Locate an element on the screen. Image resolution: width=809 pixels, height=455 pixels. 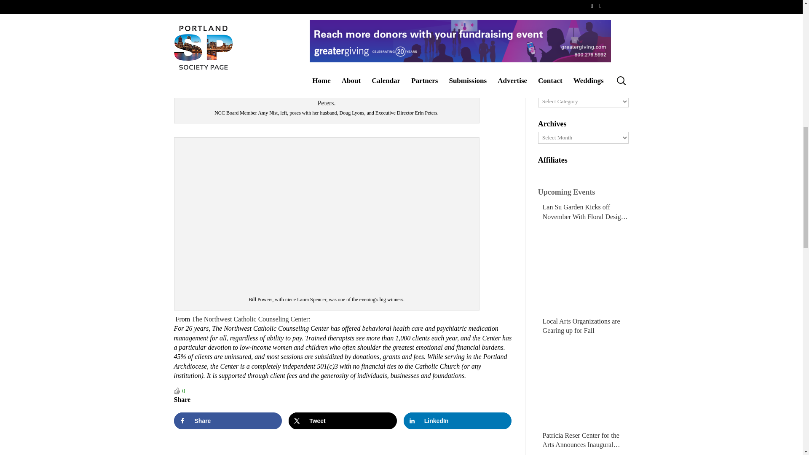
Share on Facebook is located at coordinates (228, 420).